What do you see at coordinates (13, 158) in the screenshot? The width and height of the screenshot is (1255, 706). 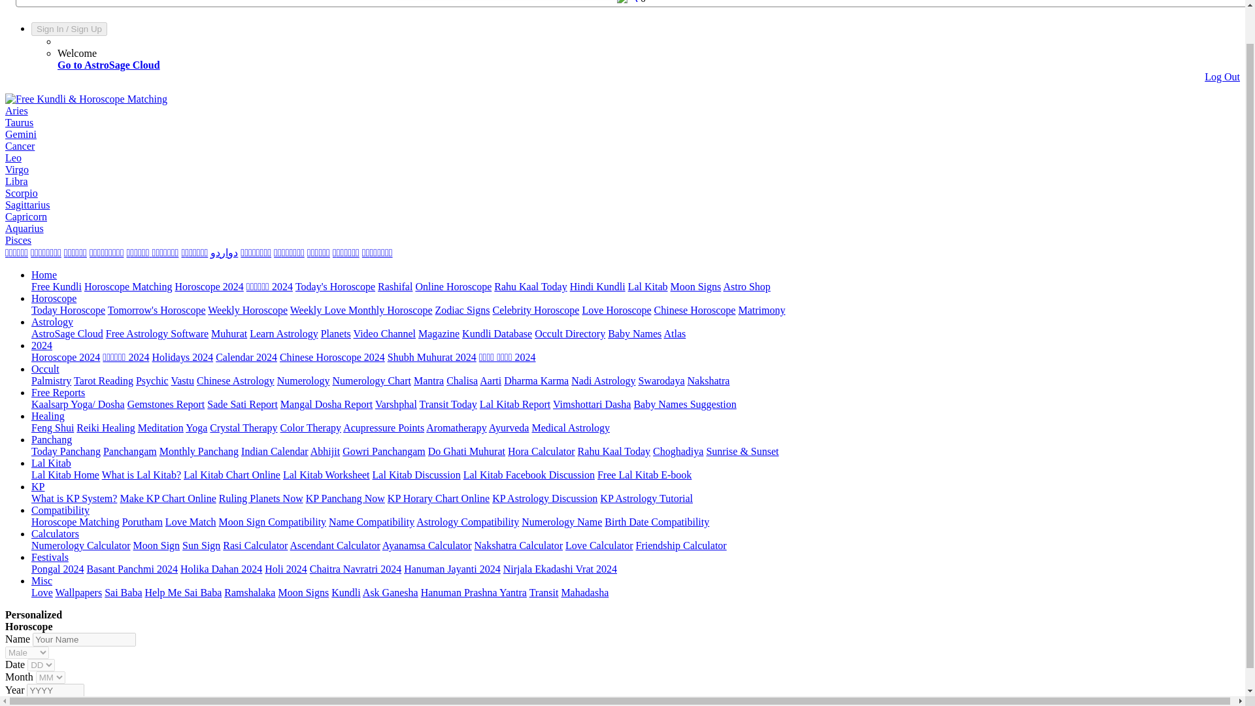 I see `Leo` at bounding box center [13, 158].